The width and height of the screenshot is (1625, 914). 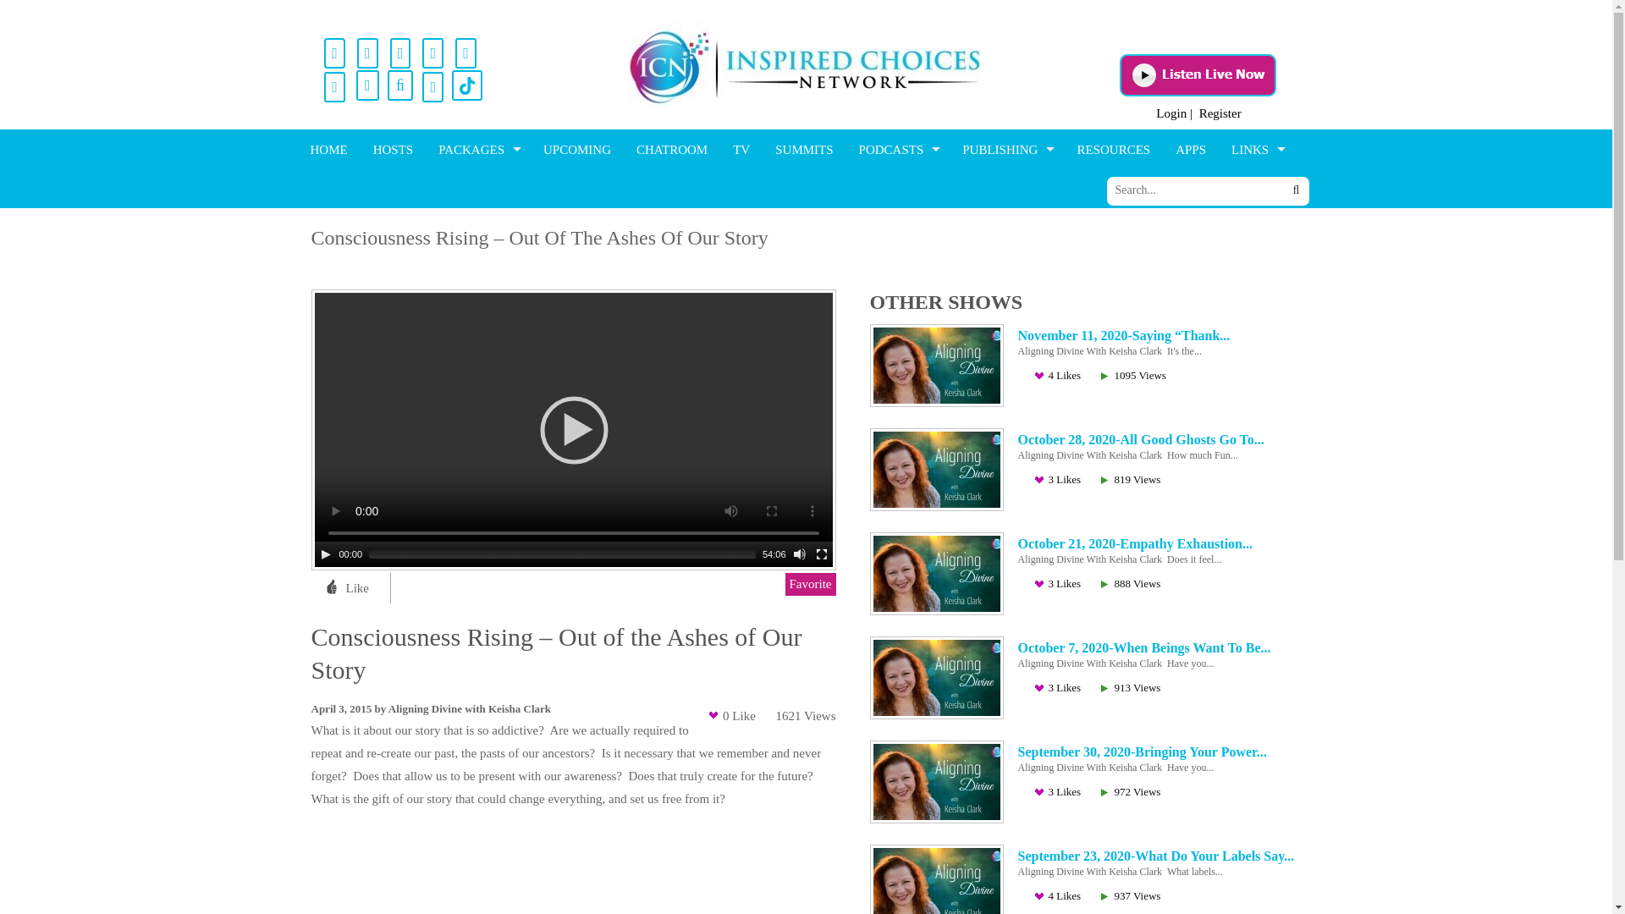 I want to click on Play, so click(x=325, y=553).